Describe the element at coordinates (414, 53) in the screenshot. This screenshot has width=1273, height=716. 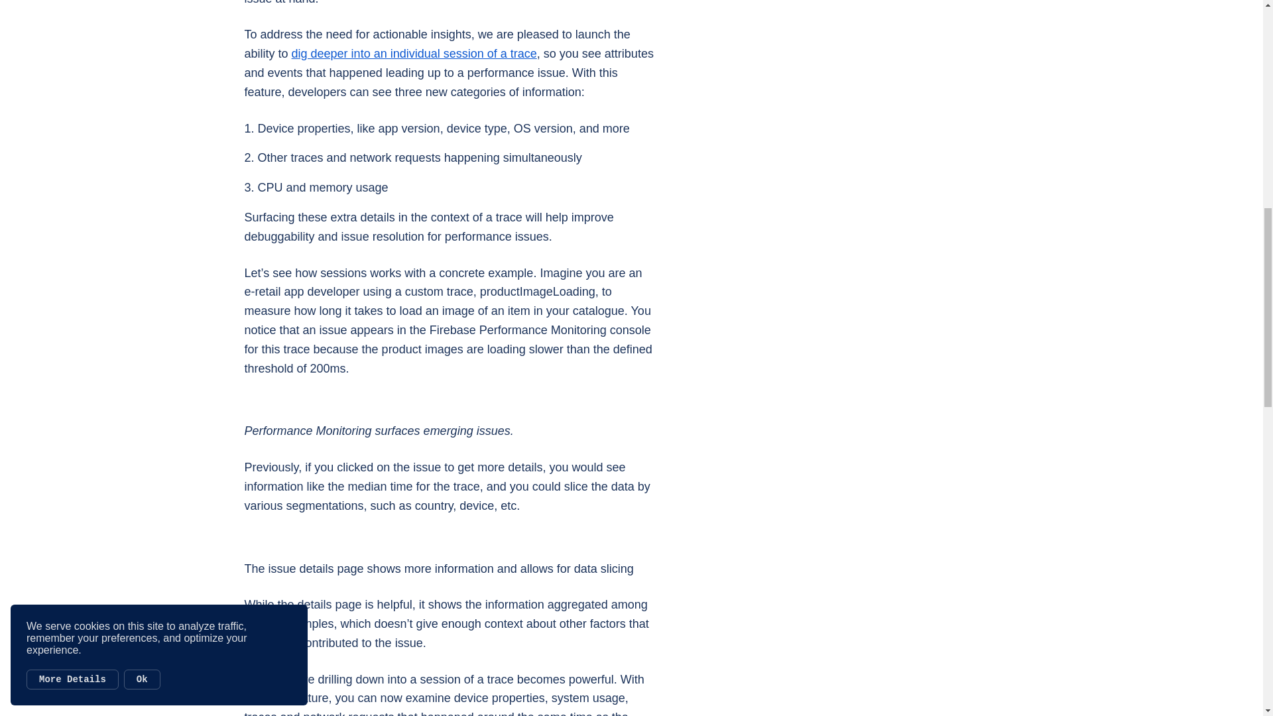
I see `dig deeper into an individual session of a trace` at that location.